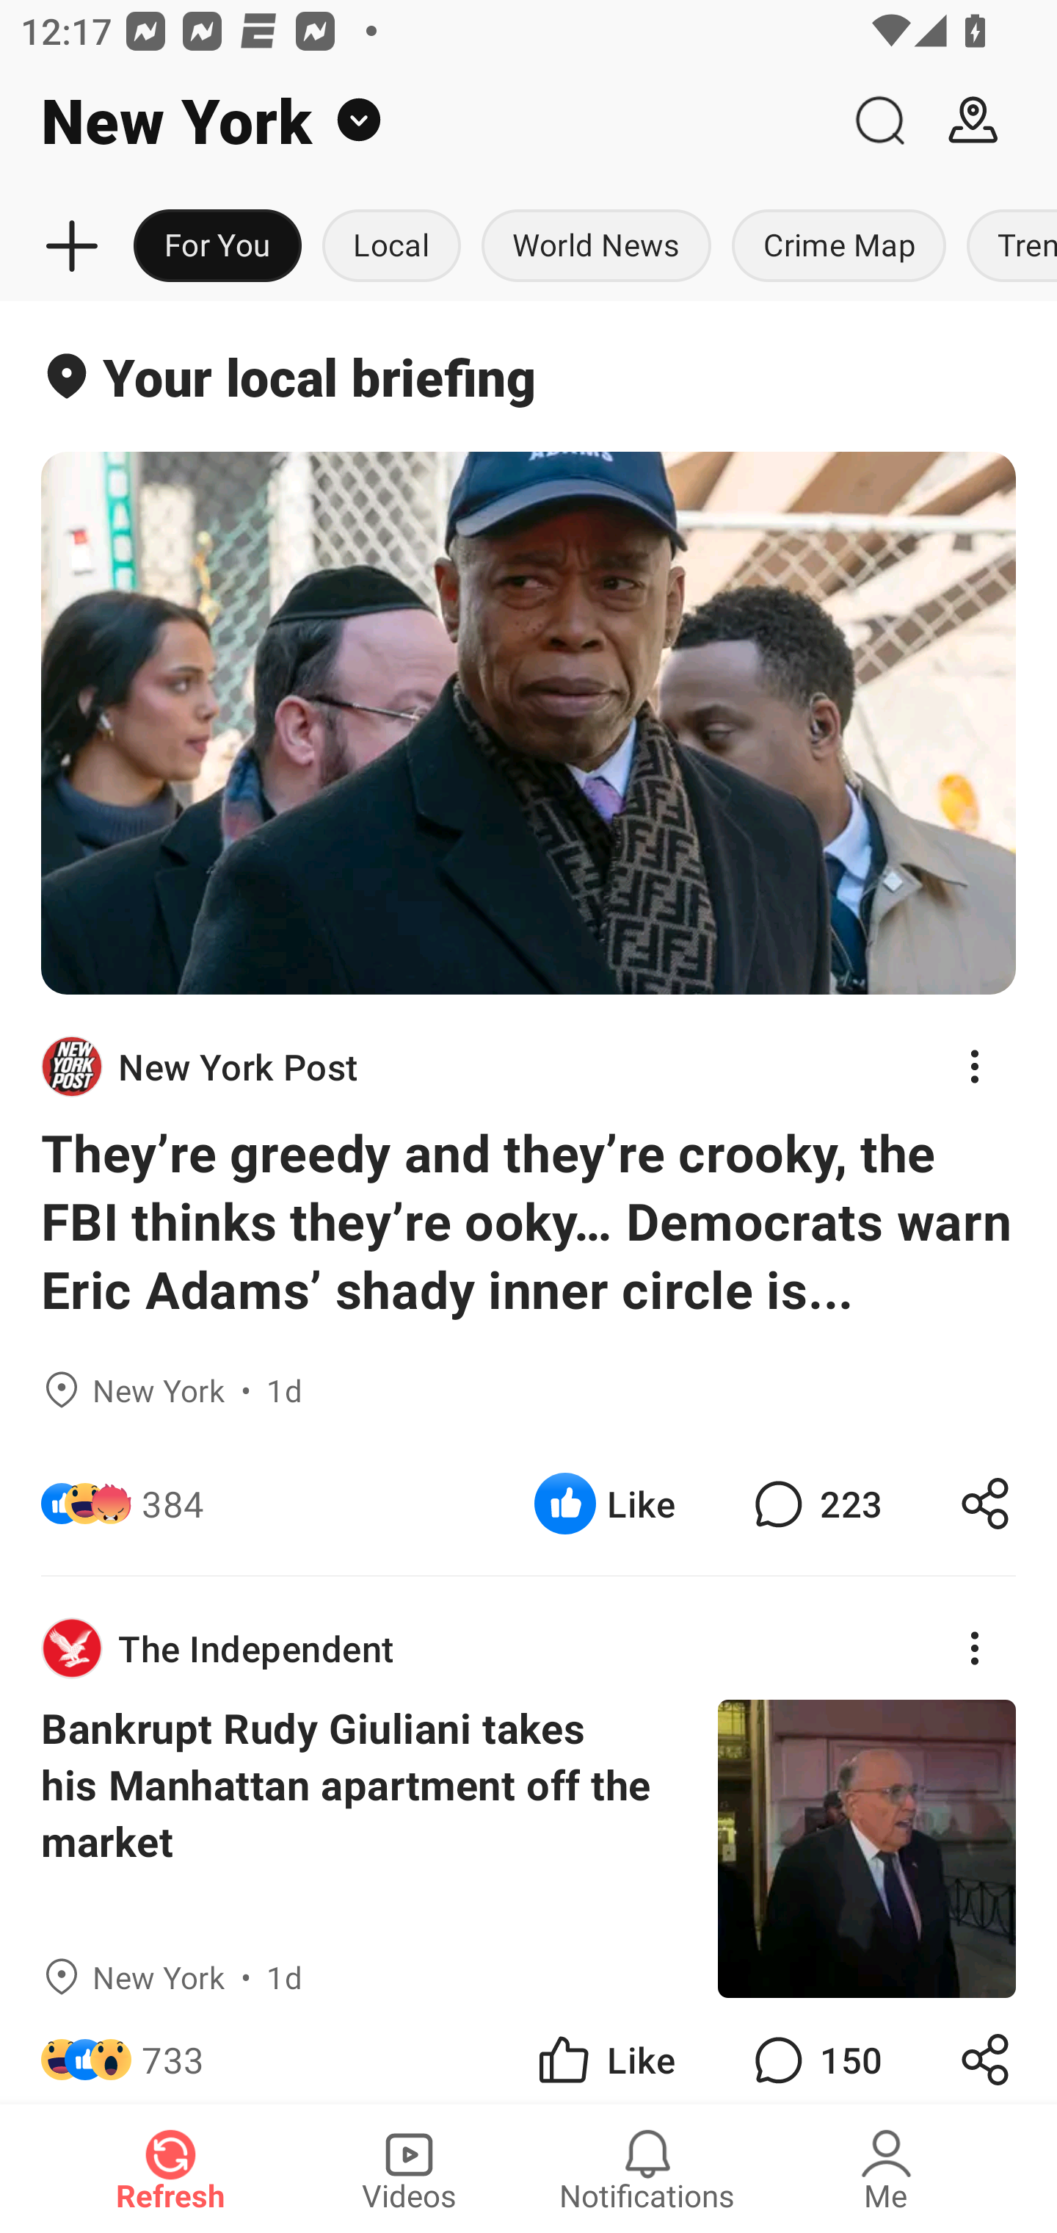 Image resolution: width=1057 pixels, height=2233 pixels. I want to click on 733, so click(173, 2051).